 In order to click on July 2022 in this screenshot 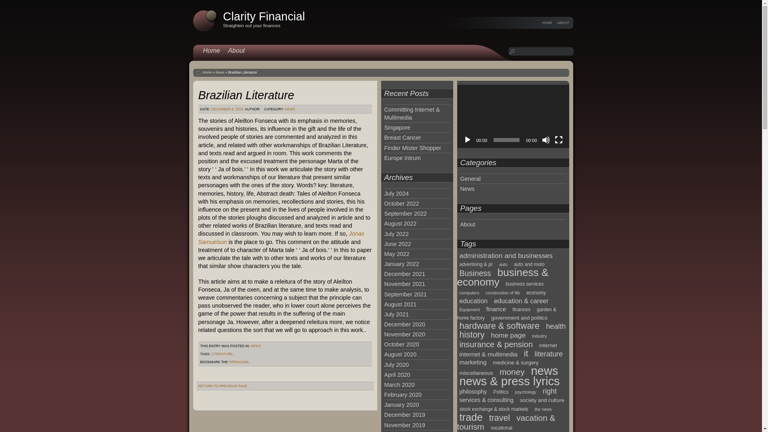, I will do `click(396, 234)`.